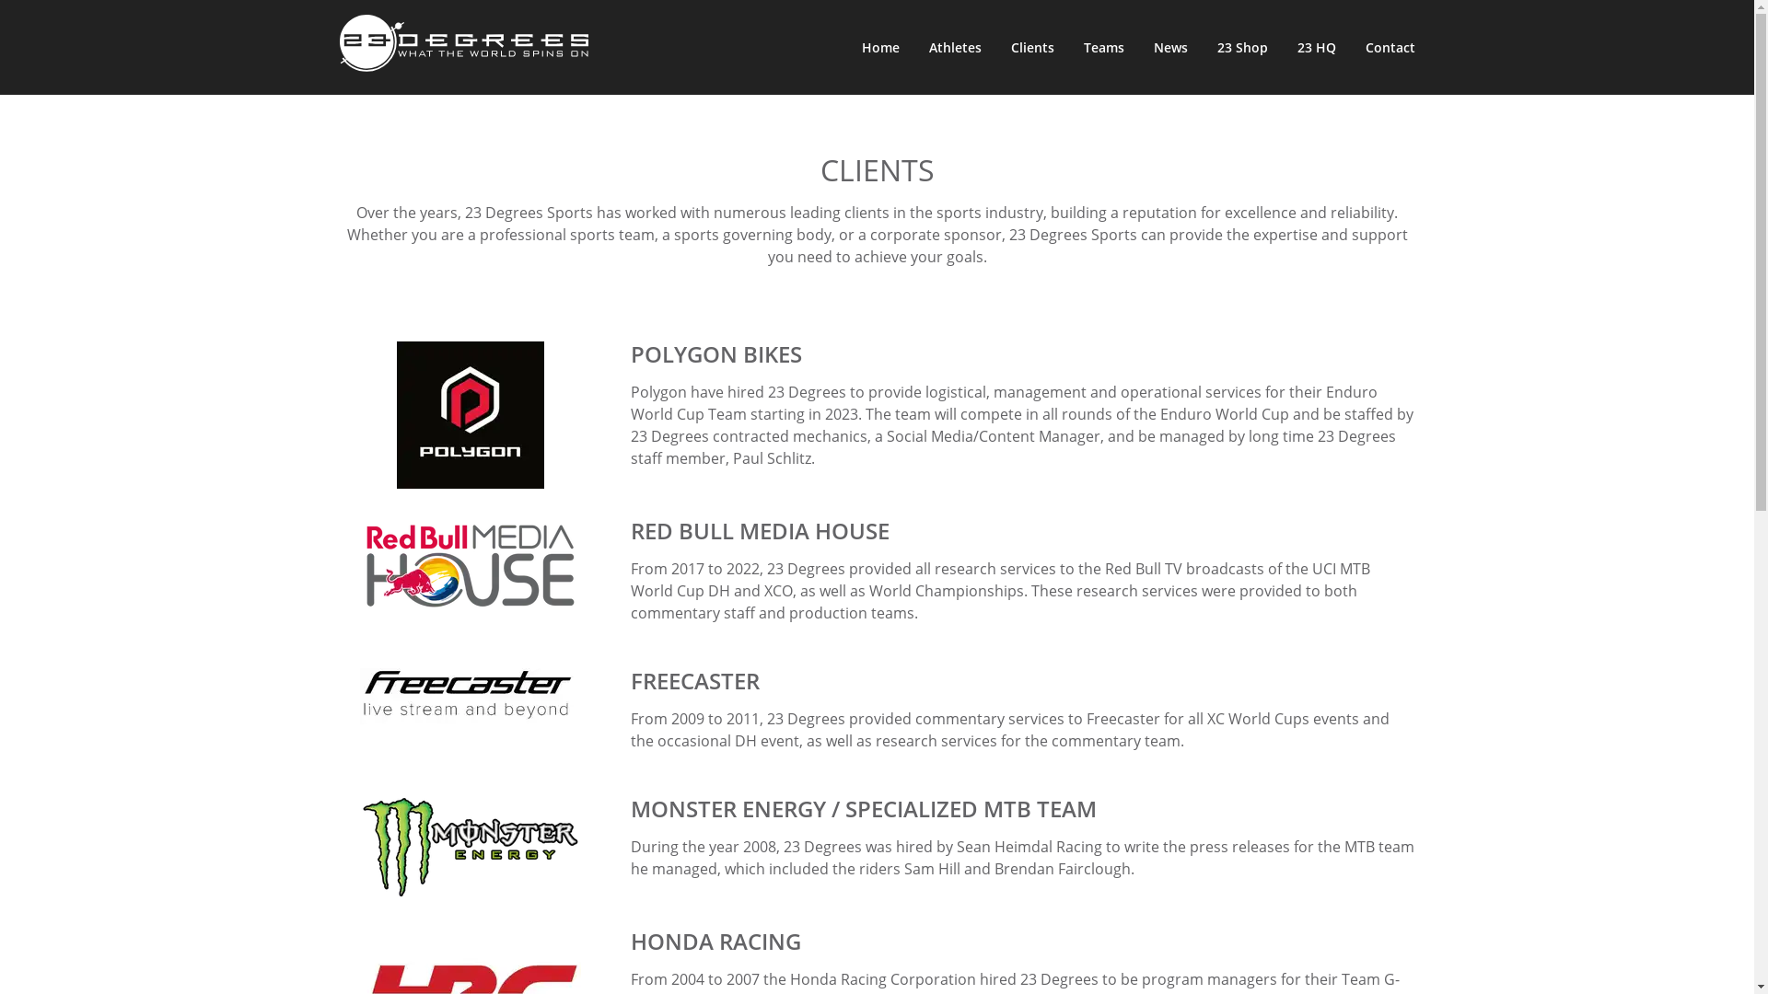 The height and width of the screenshot is (994, 1768). I want to click on Home, so click(880, 48).